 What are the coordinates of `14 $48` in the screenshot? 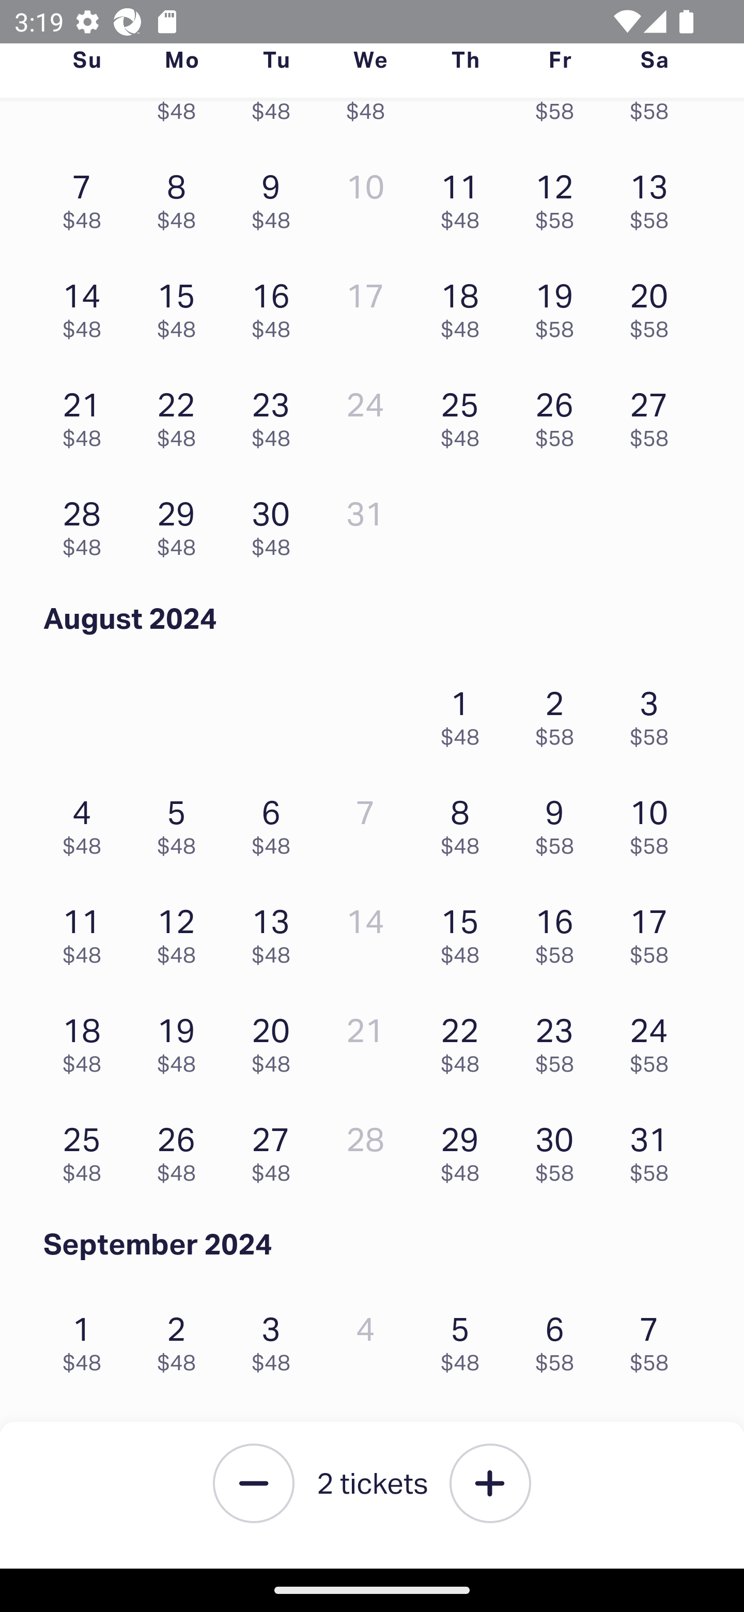 It's located at (87, 305).